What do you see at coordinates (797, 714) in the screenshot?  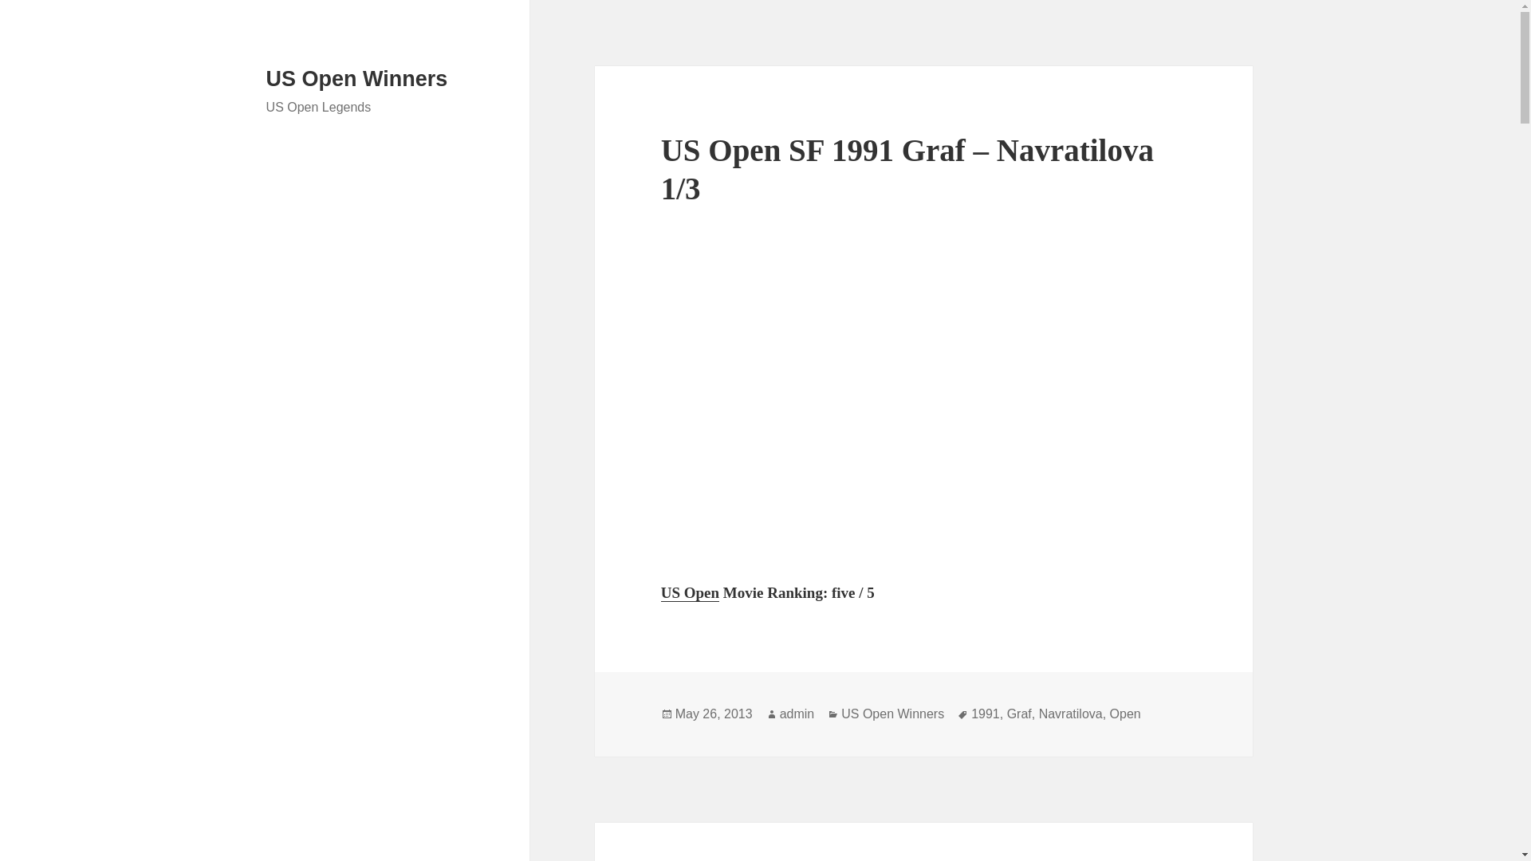 I see `admin` at bounding box center [797, 714].